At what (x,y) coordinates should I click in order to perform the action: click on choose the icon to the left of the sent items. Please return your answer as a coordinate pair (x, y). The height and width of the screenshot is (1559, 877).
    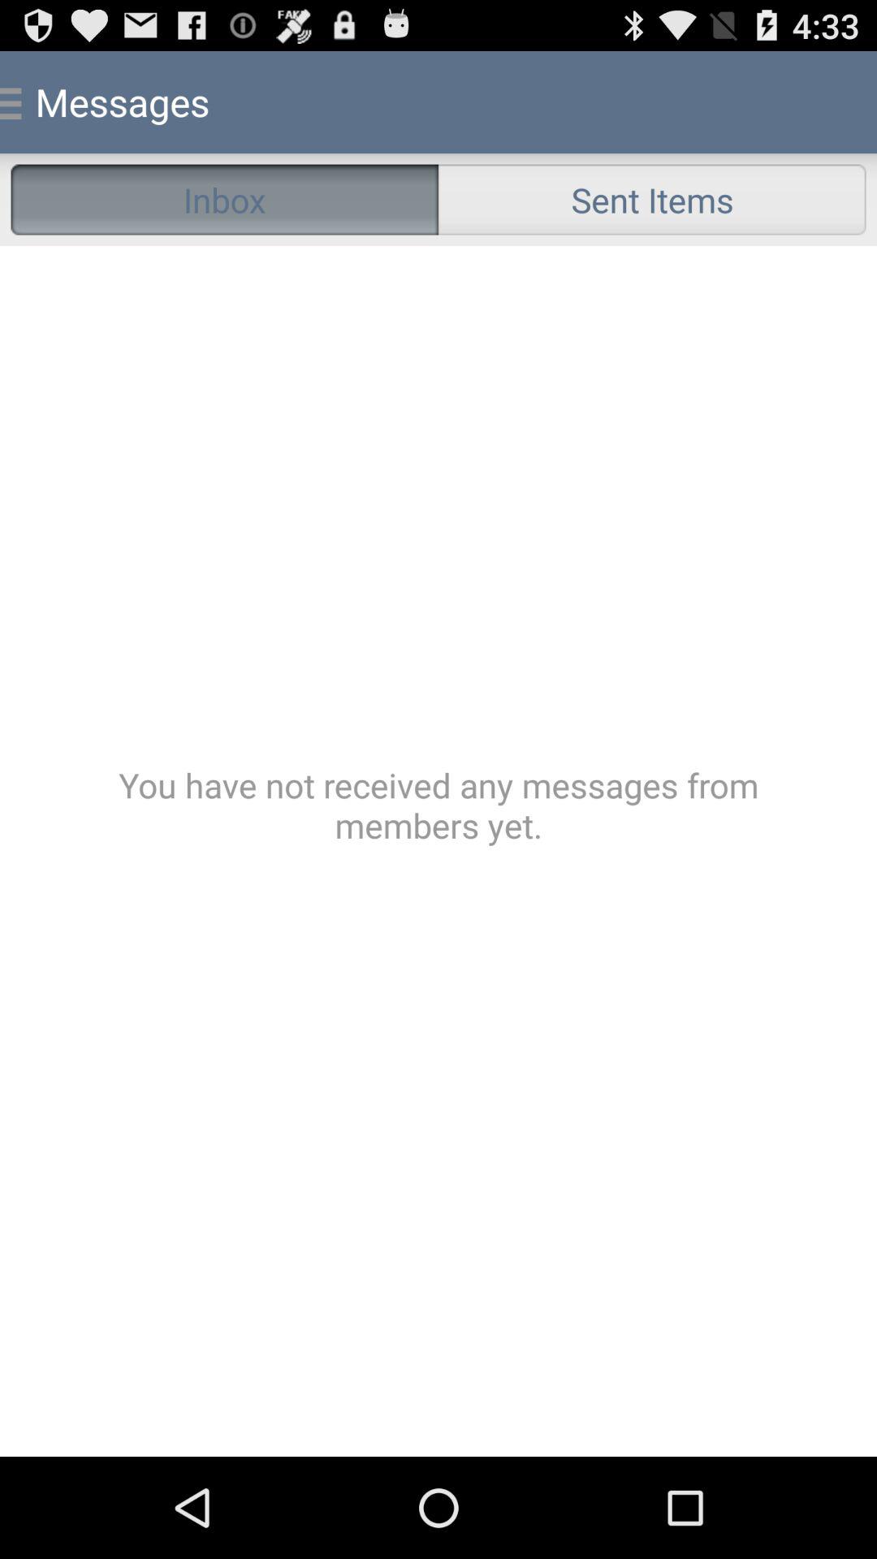
    Looking at the image, I should click on (224, 200).